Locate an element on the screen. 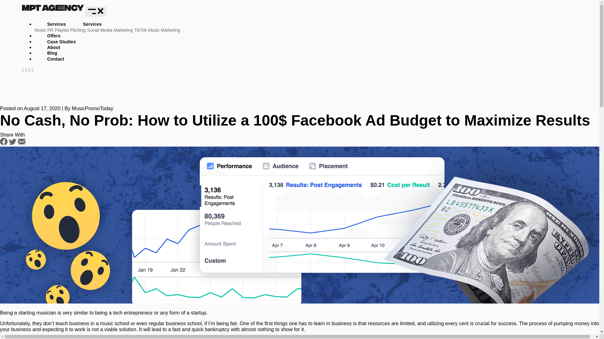  Click to share this post on Twitter is located at coordinates (13, 143).